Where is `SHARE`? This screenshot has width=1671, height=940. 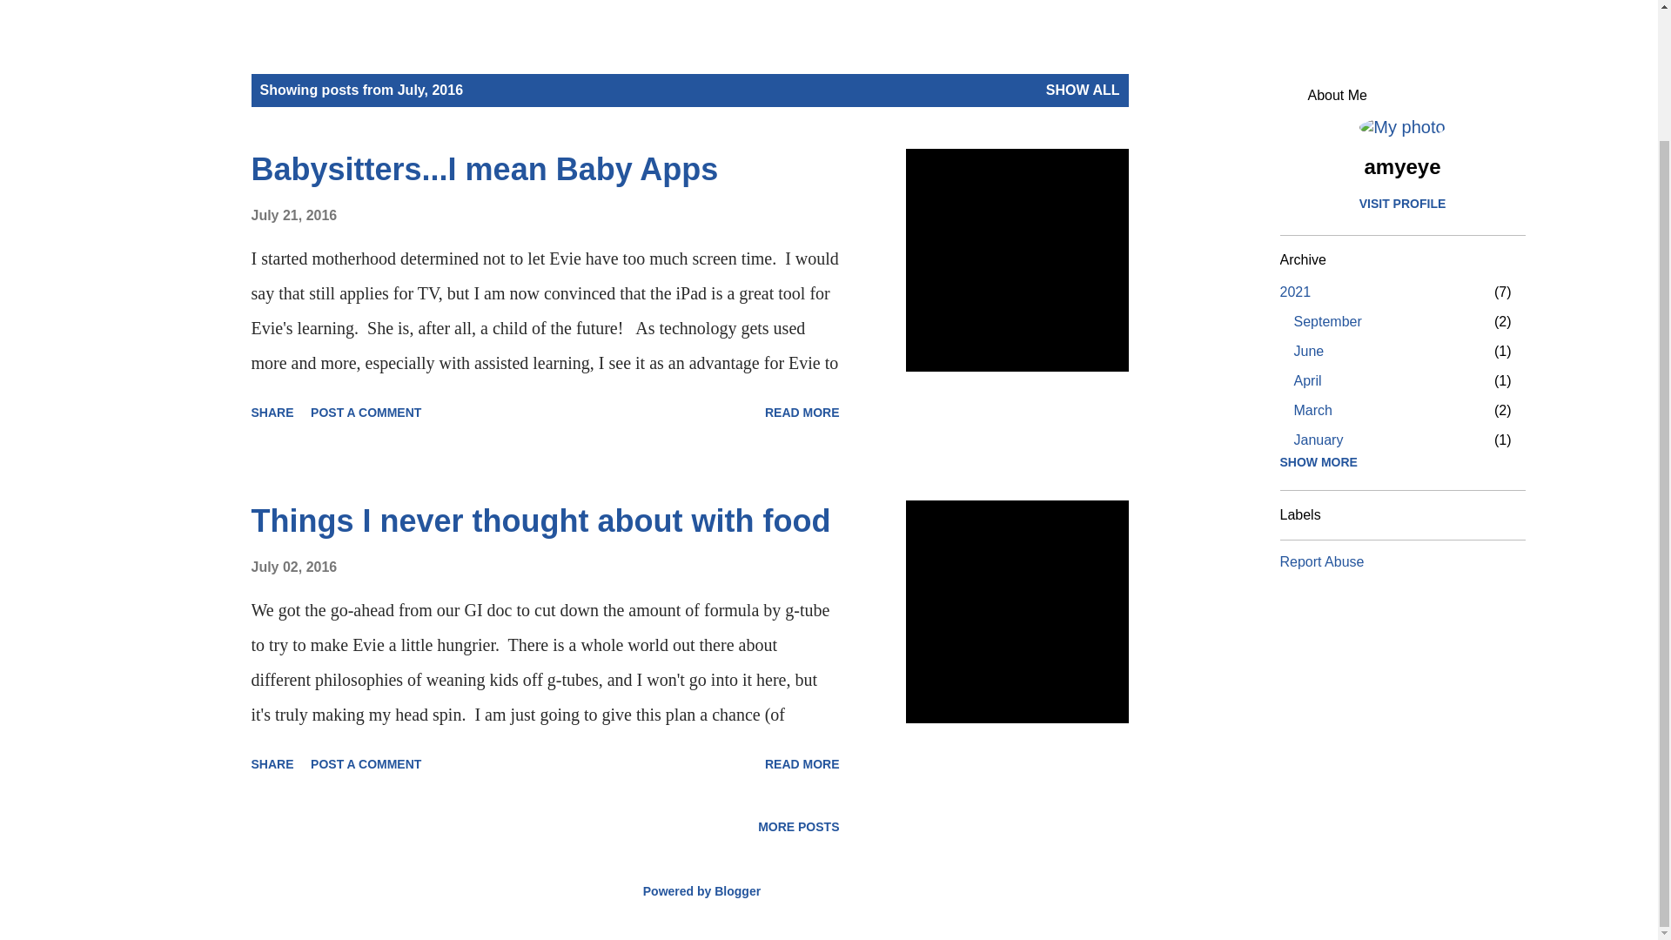 SHARE is located at coordinates (272, 413).